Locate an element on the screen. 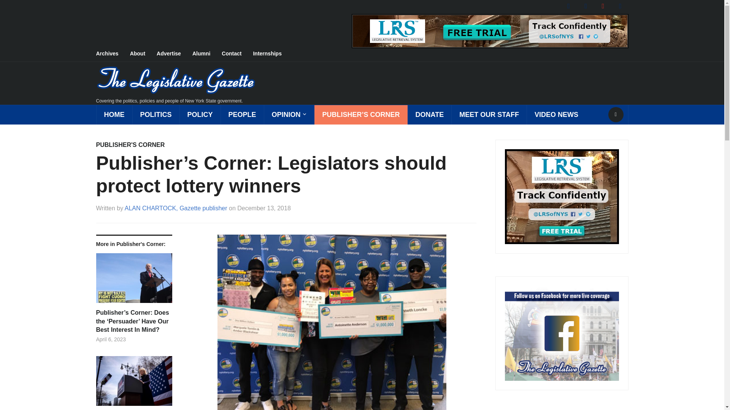 Image resolution: width=730 pixels, height=410 pixels. Internships is located at coordinates (272, 54).